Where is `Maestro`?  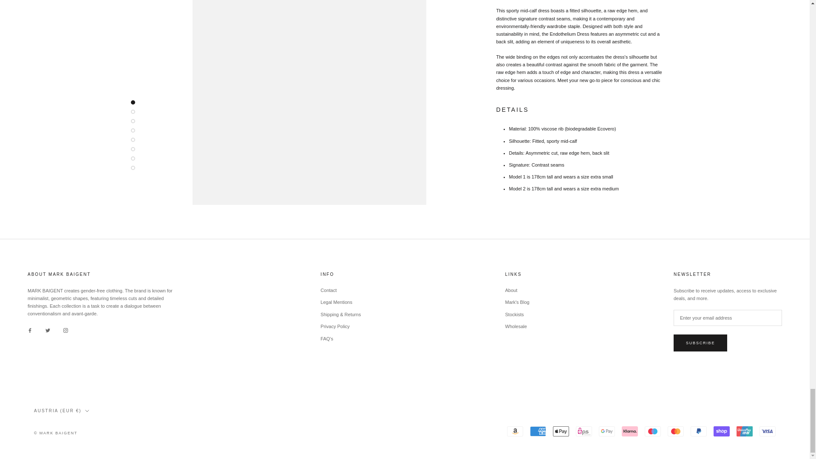 Maestro is located at coordinates (653, 431).